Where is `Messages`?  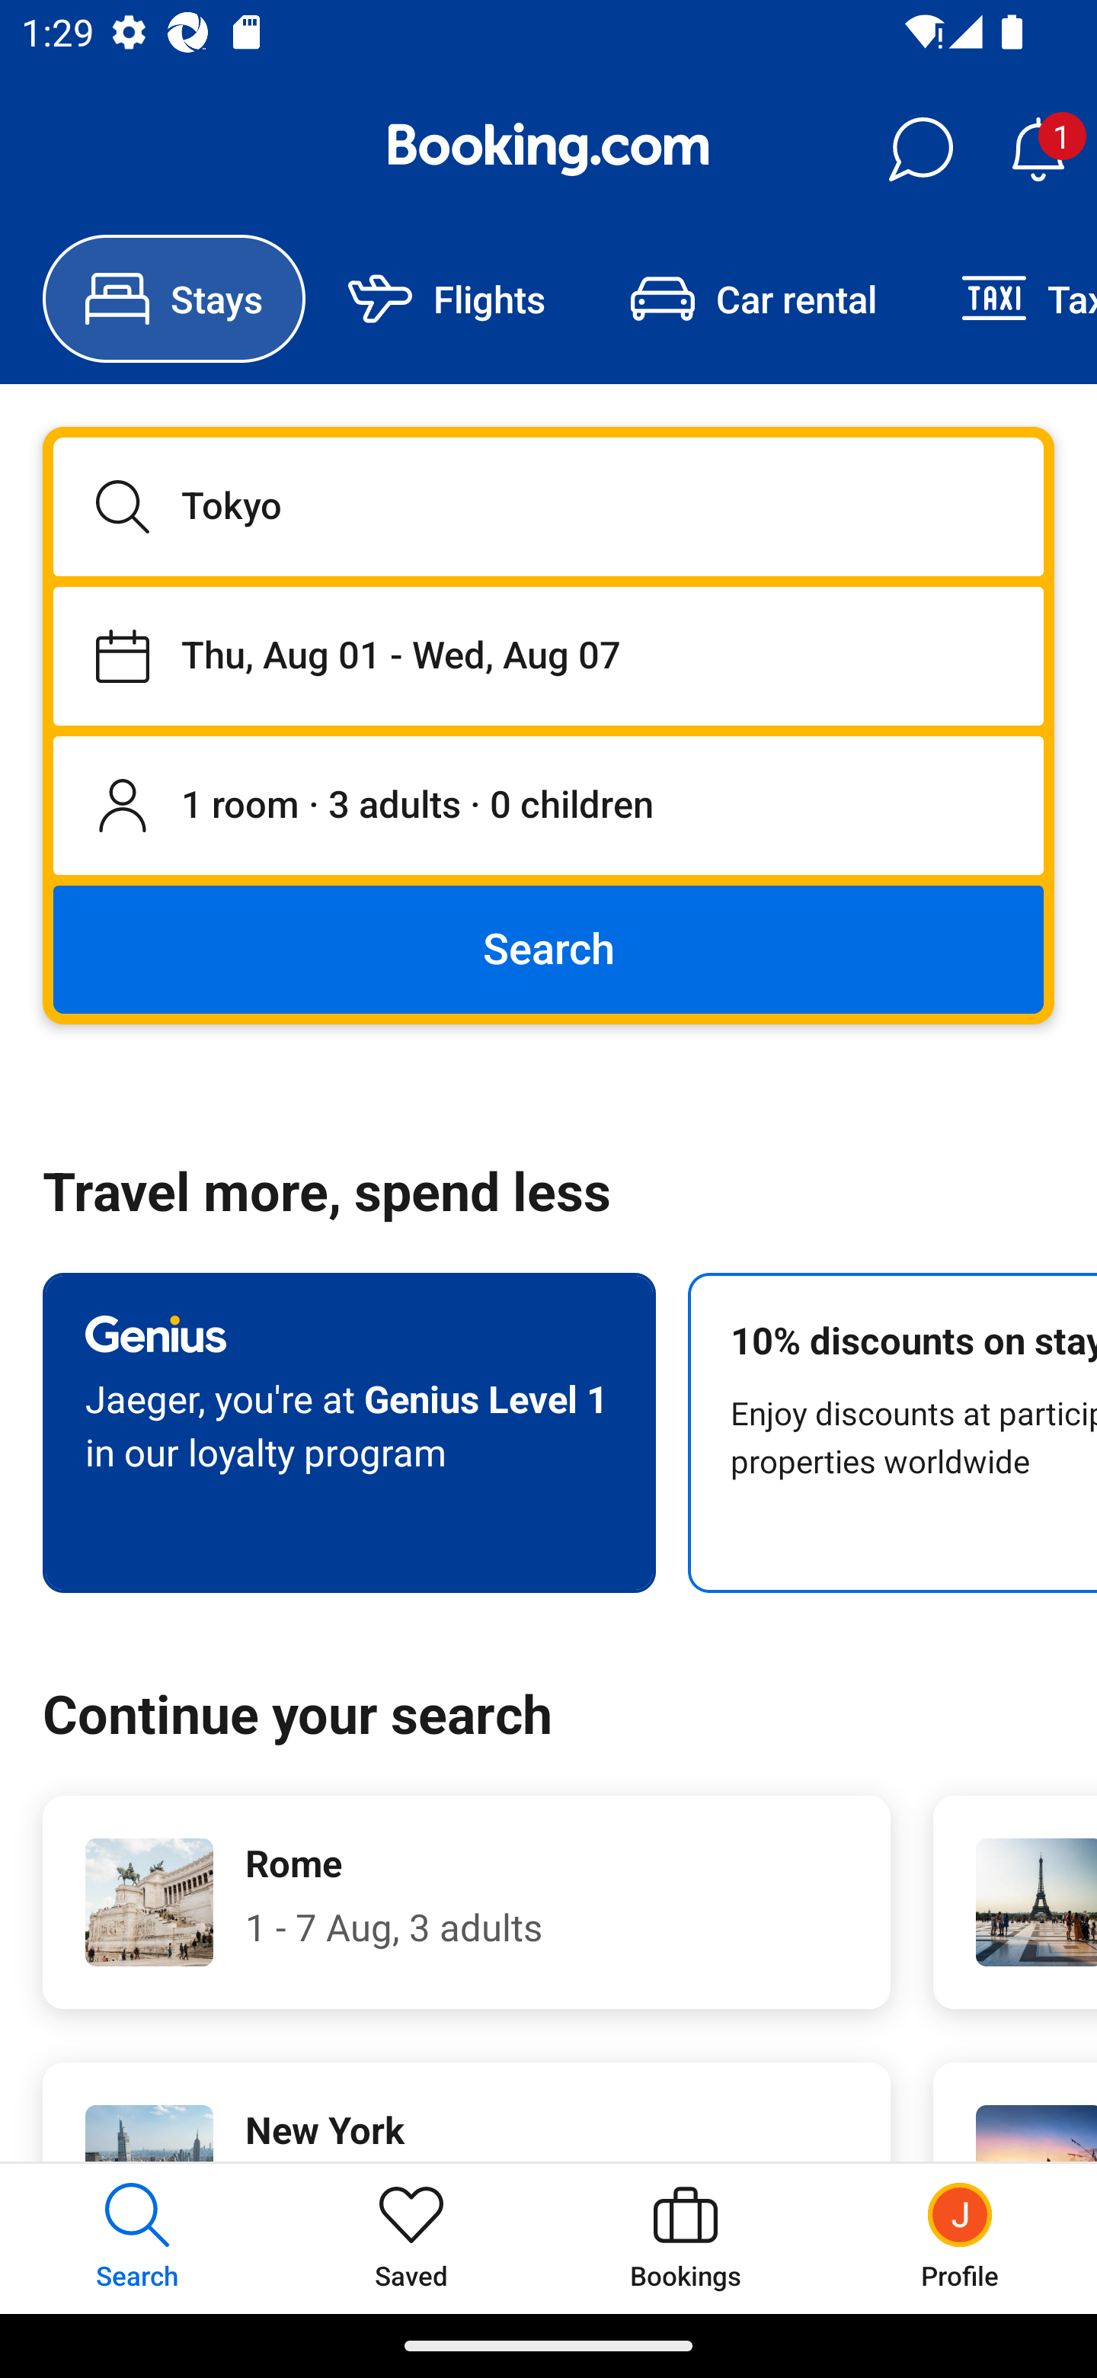
Messages is located at coordinates (920, 149).